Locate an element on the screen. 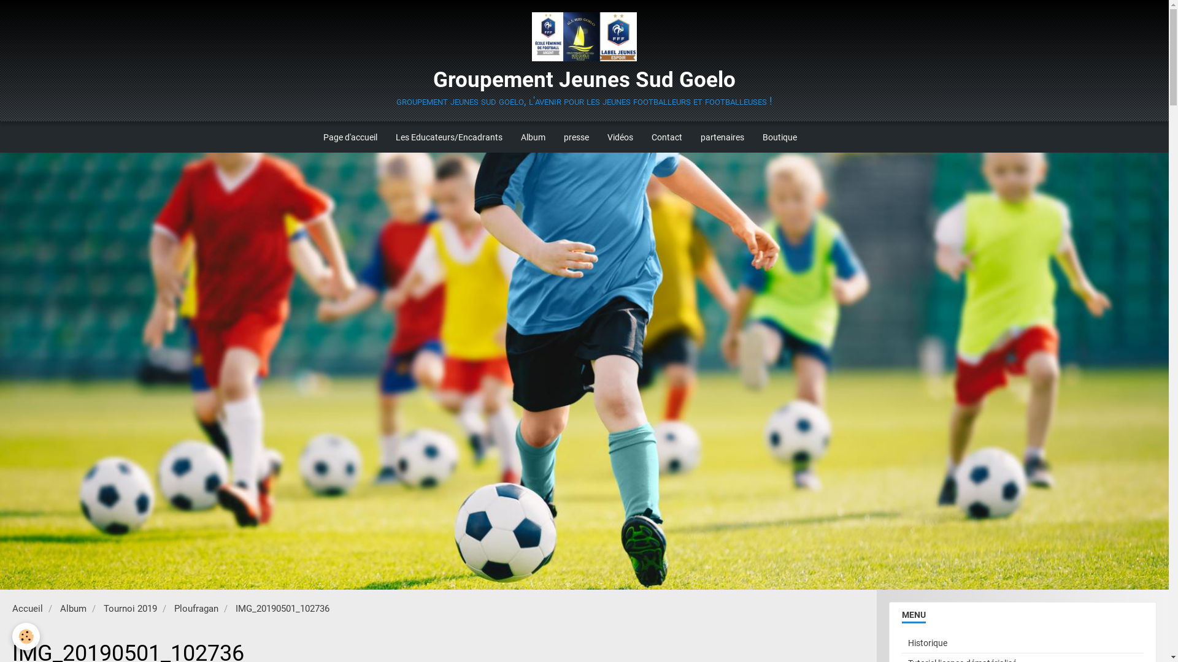 This screenshot has height=662, width=1178. Tournoi 2019 is located at coordinates (130, 609).